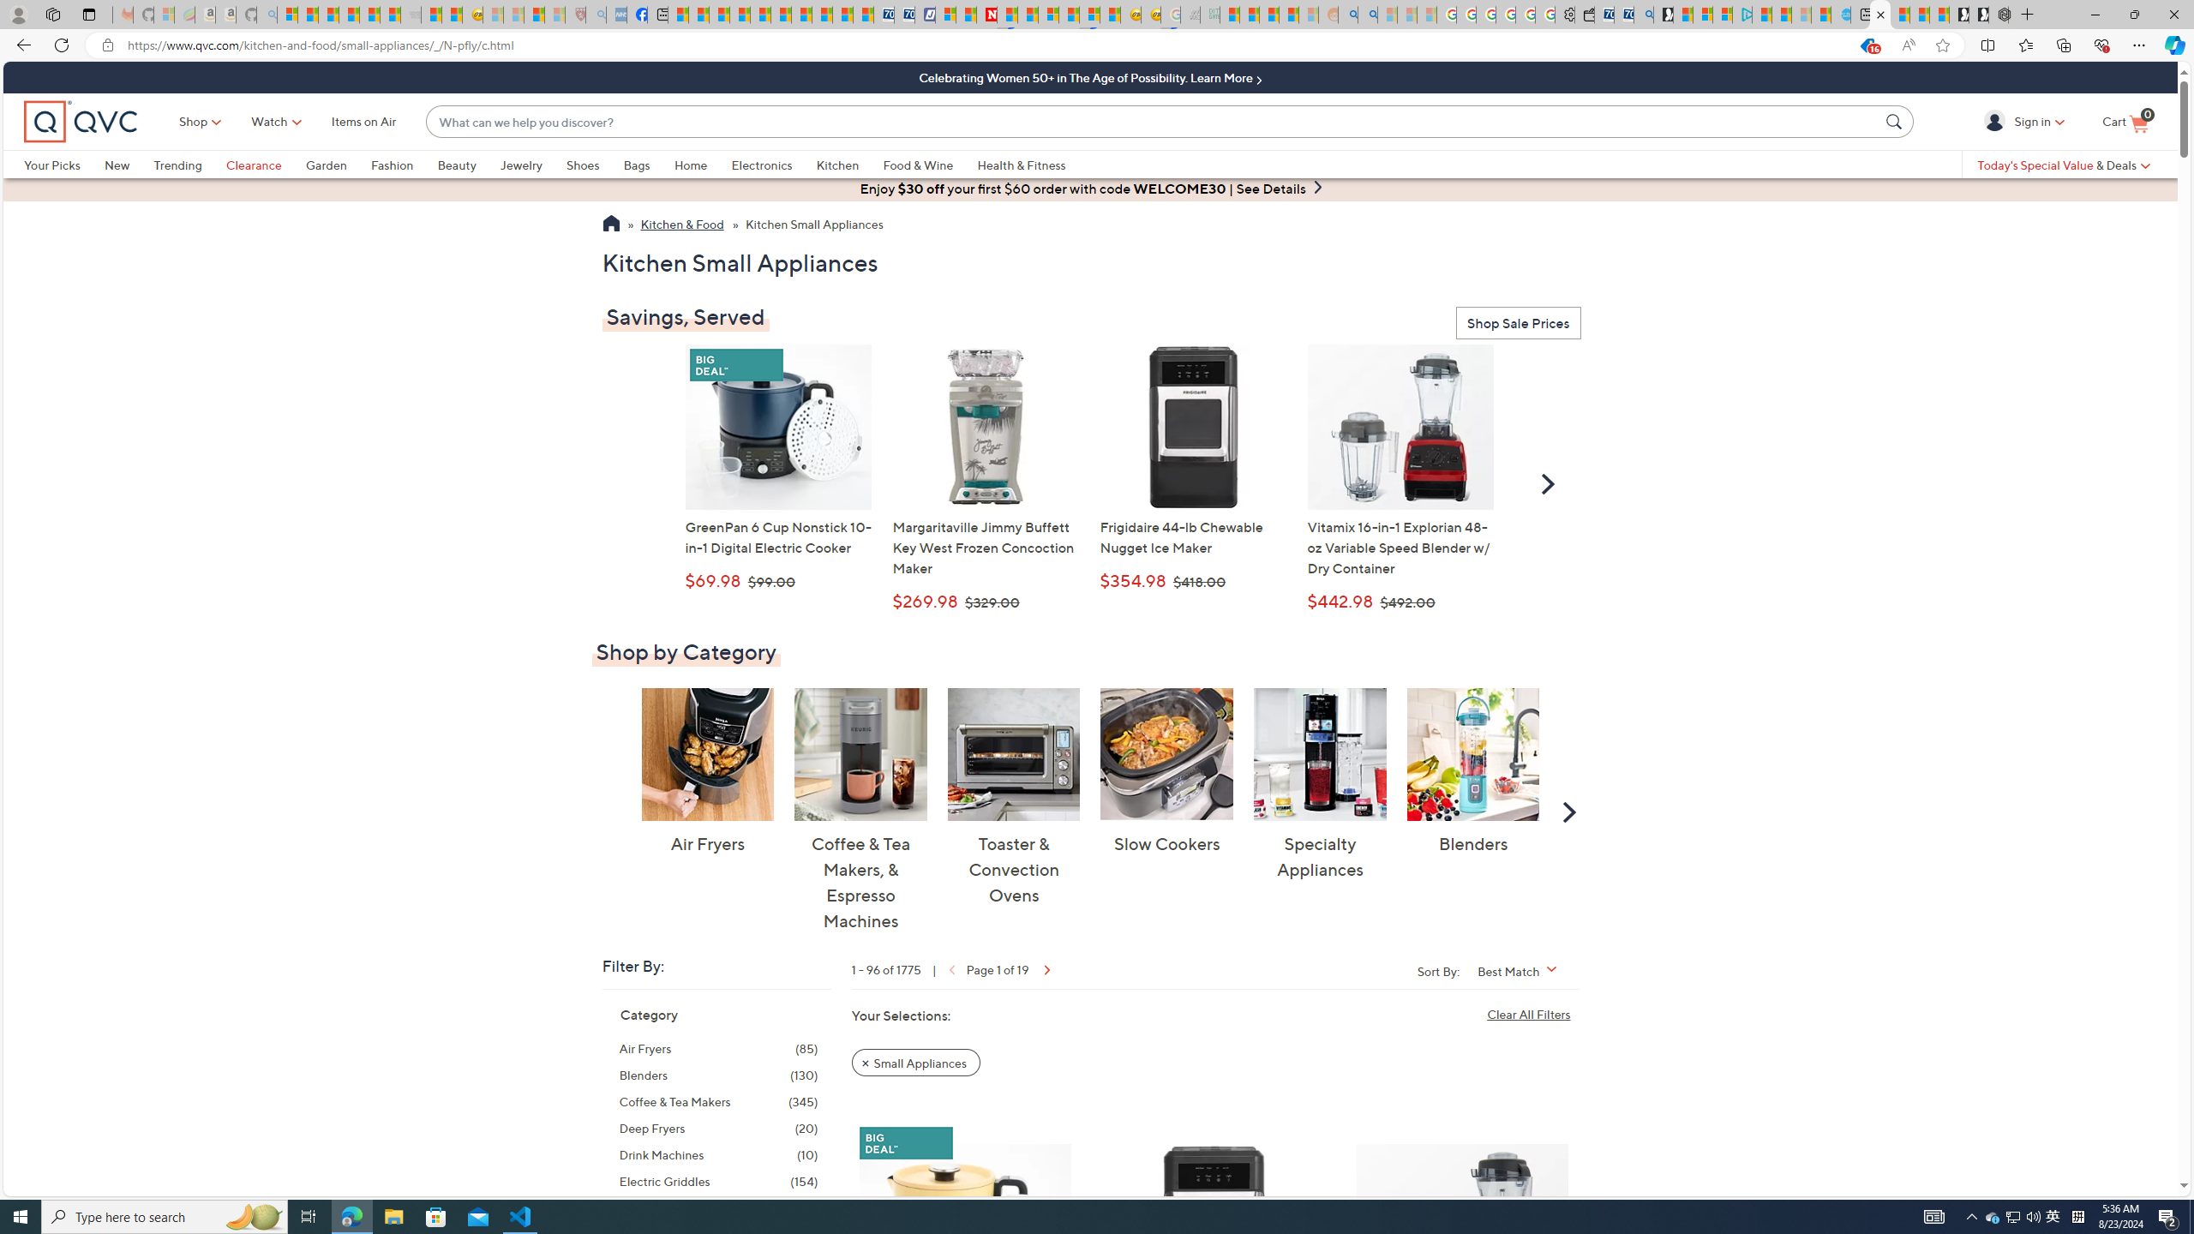 The image size is (2194, 1234). Describe the element at coordinates (64, 165) in the screenshot. I see `Your Picks` at that location.